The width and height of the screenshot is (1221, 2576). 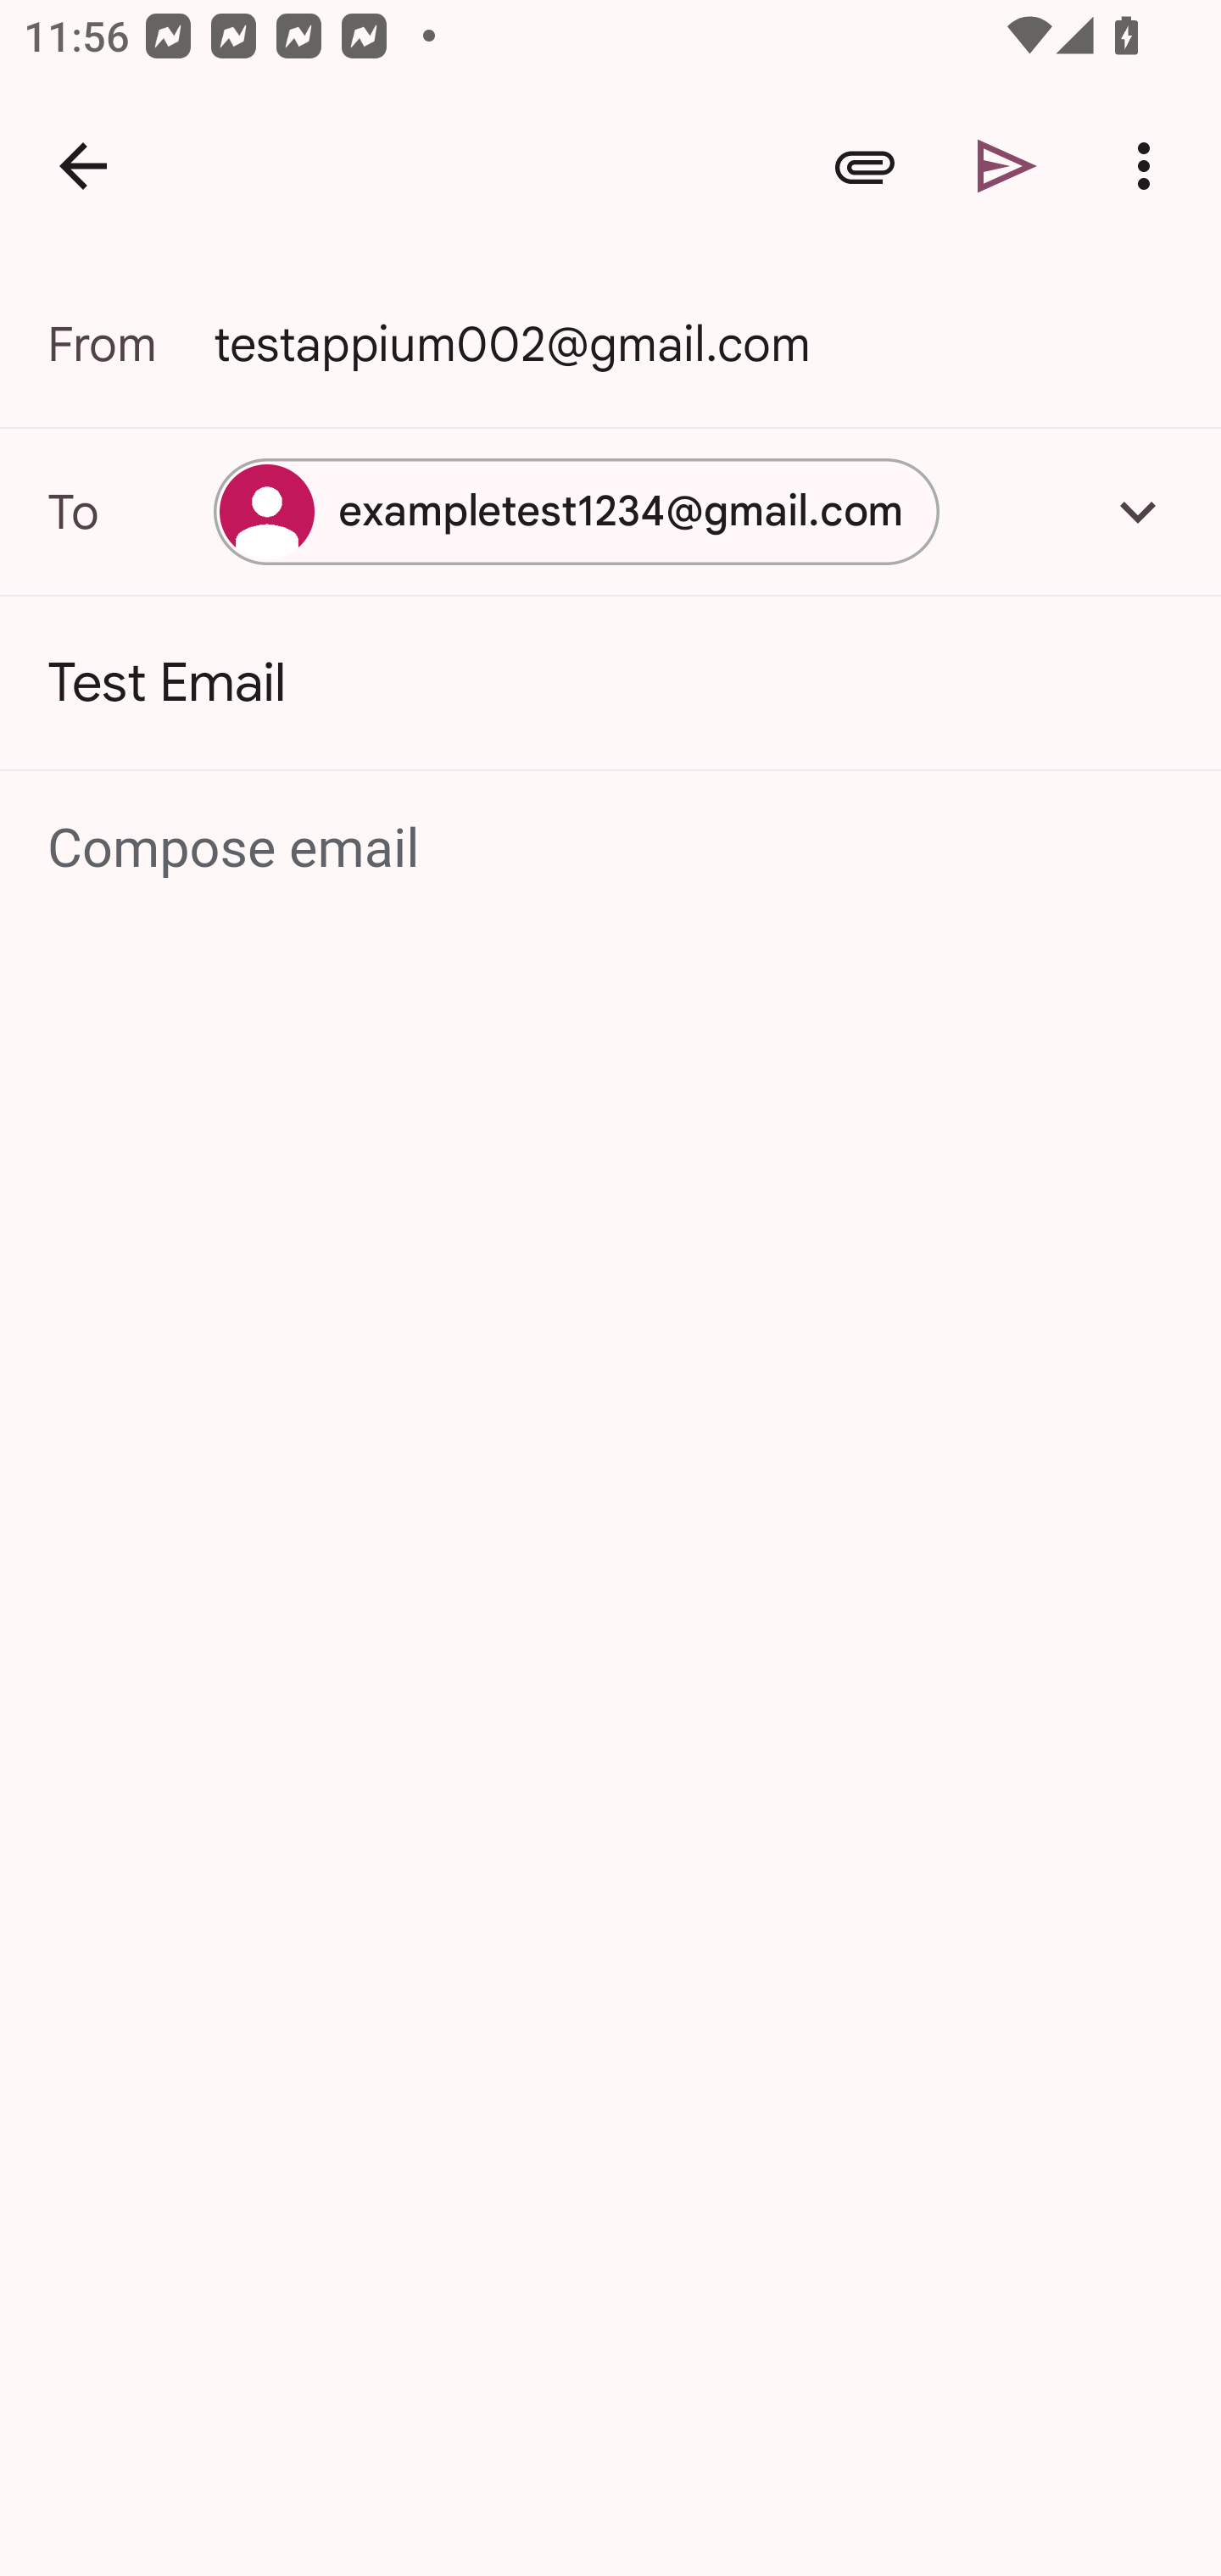 What do you see at coordinates (865, 166) in the screenshot?
I see `Attach file` at bounding box center [865, 166].